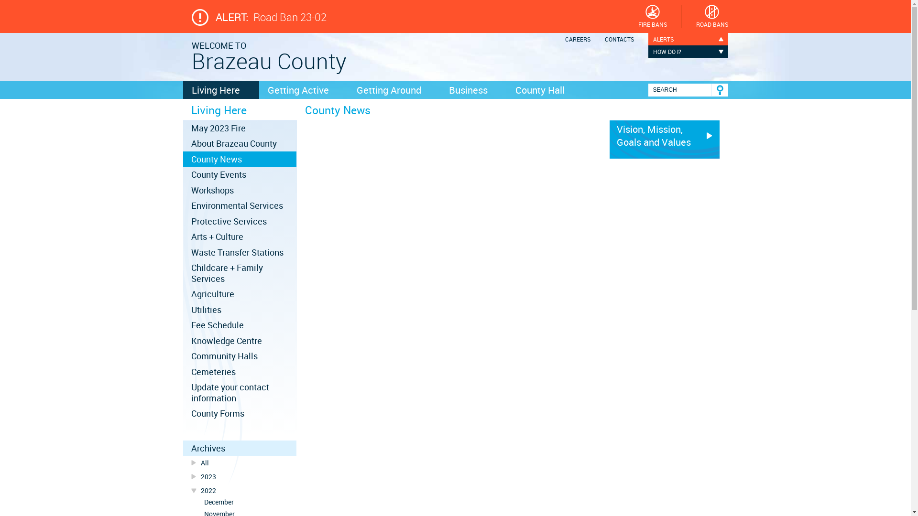 The height and width of the screenshot is (516, 918). I want to click on WELCOME TO
Brazeau County, so click(269, 55).